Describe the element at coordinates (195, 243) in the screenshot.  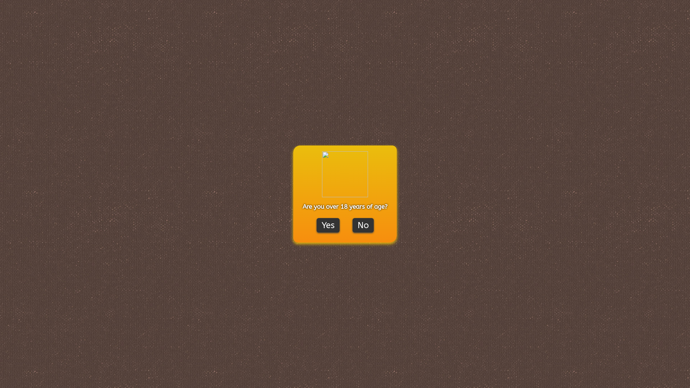
I see `Click to enlarge` at that location.